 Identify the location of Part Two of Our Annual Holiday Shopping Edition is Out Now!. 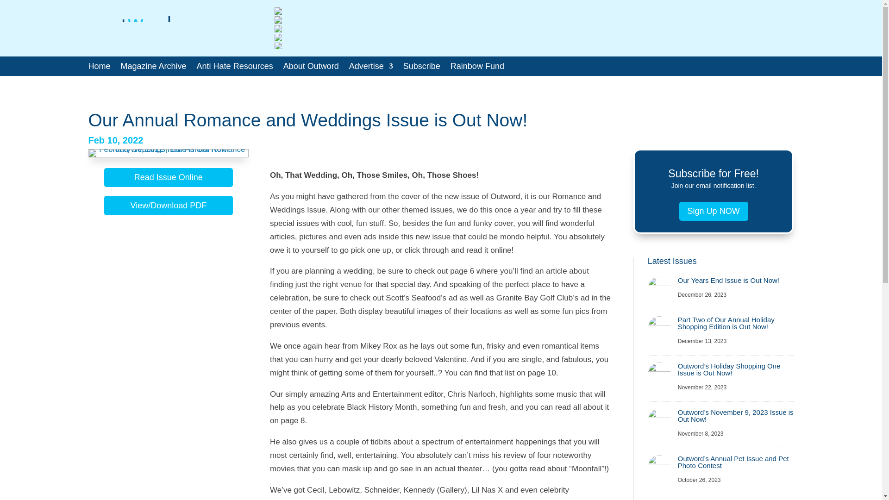
(726, 323).